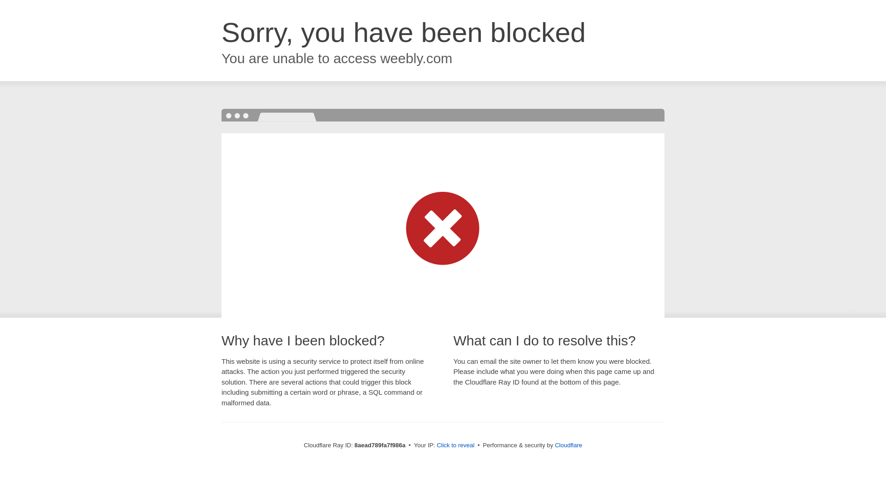 This screenshot has height=498, width=886. What do you see at coordinates (568, 445) in the screenshot?
I see `Cloudflare` at bounding box center [568, 445].